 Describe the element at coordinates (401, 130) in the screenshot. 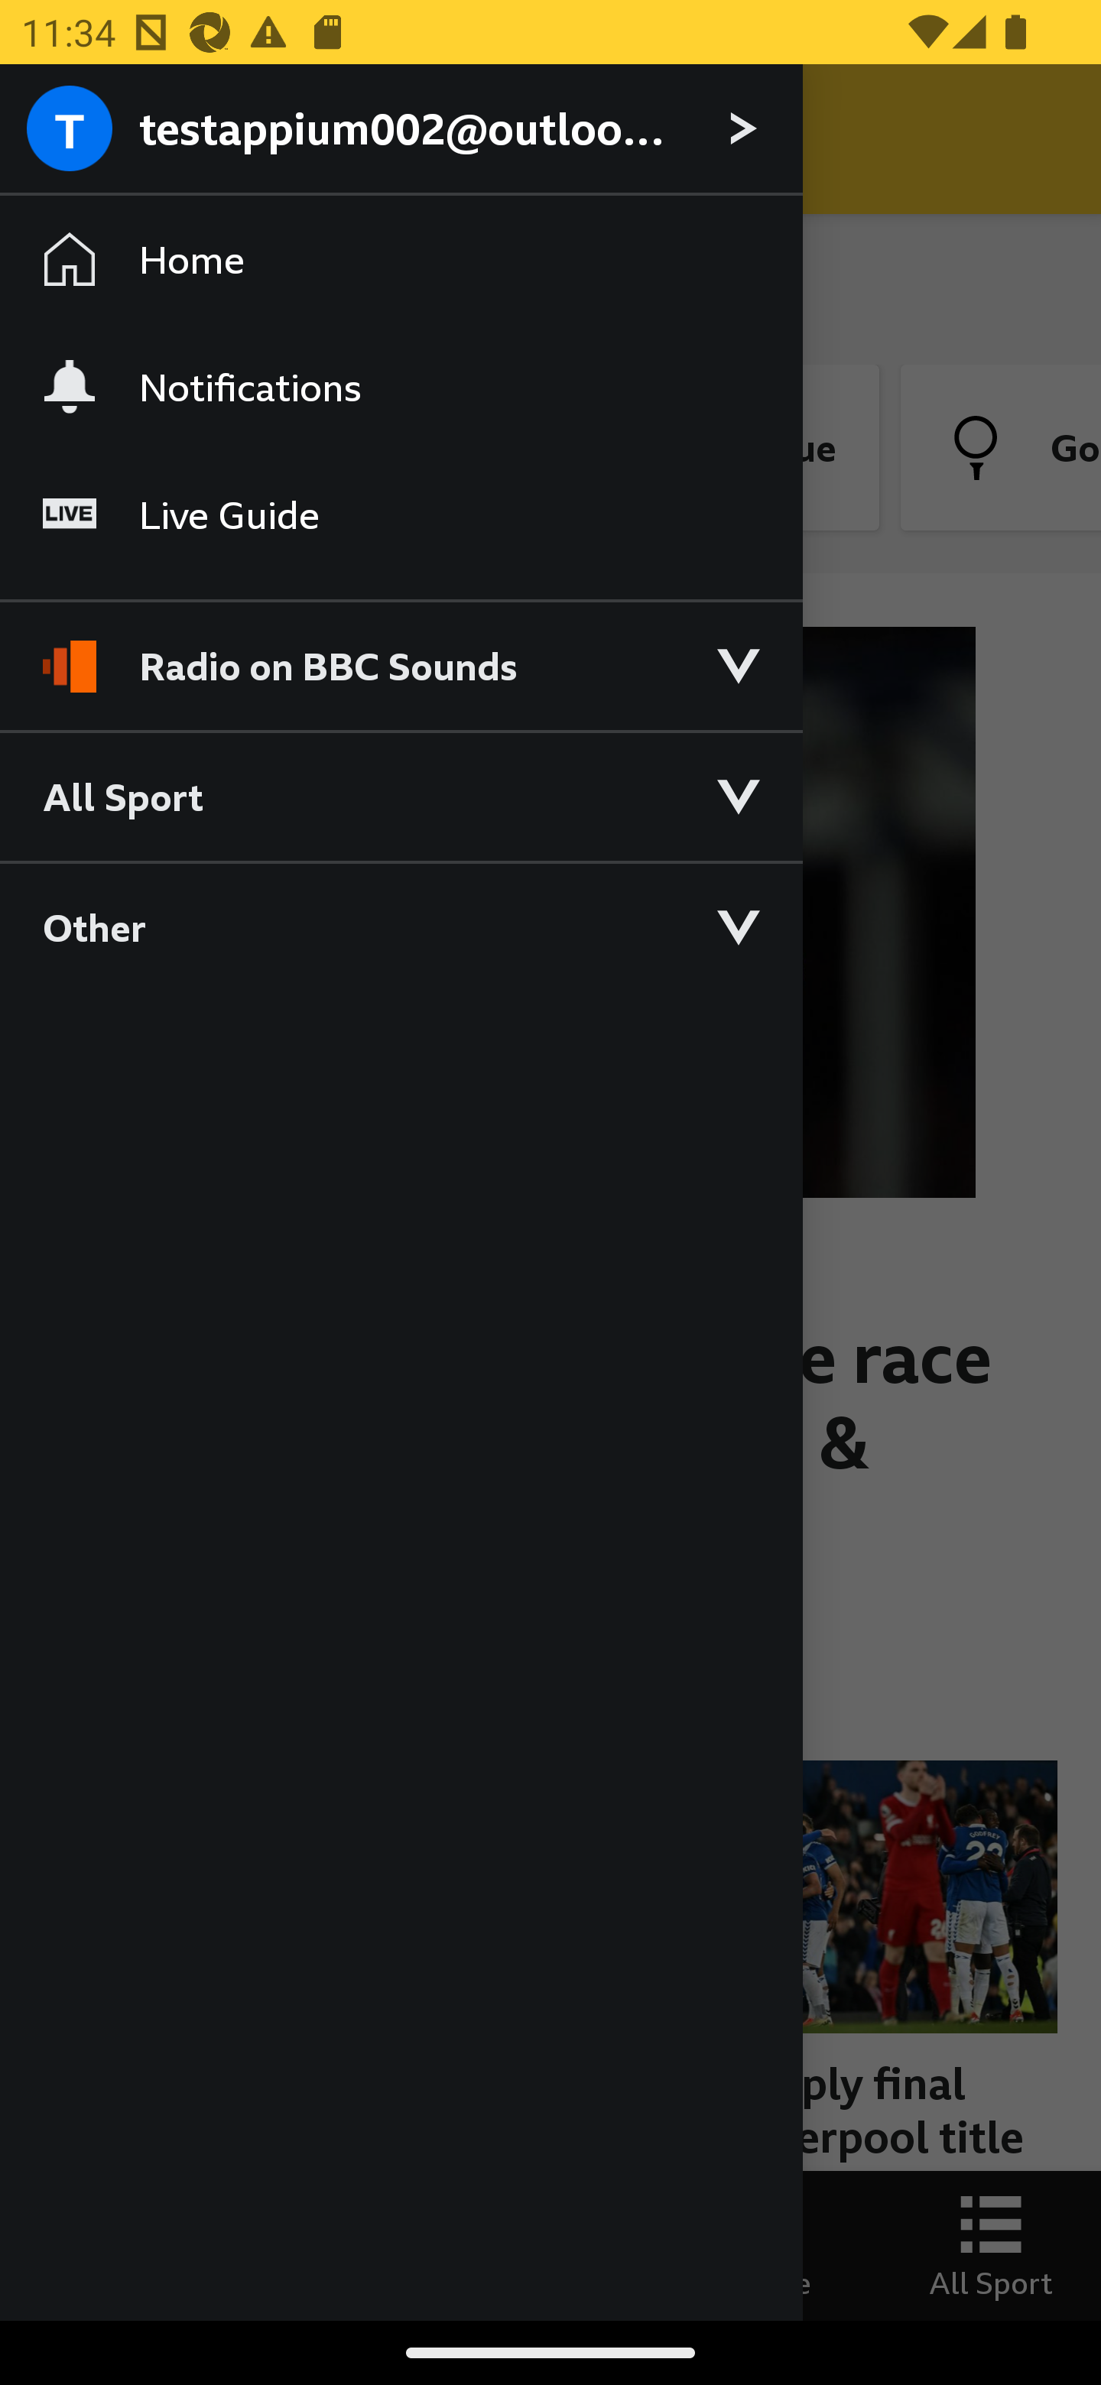

I see `testappium002@outlook.com` at that location.